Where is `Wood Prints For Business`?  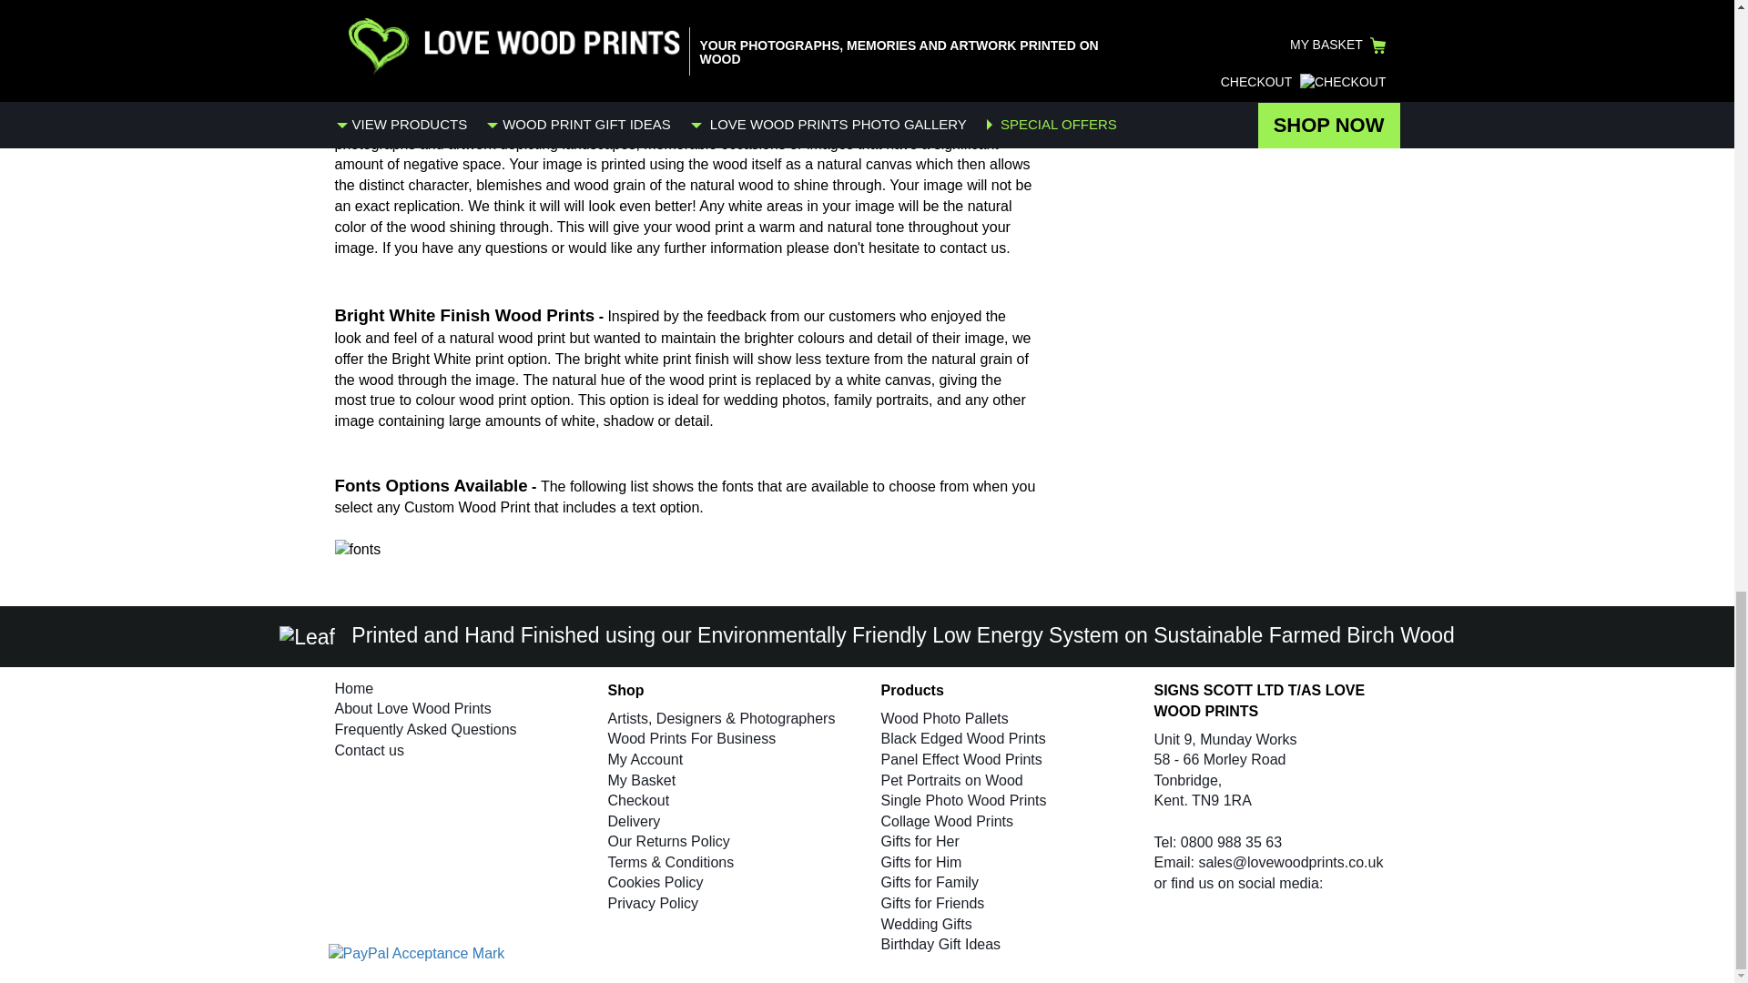 Wood Prints For Business is located at coordinates (692, 738).